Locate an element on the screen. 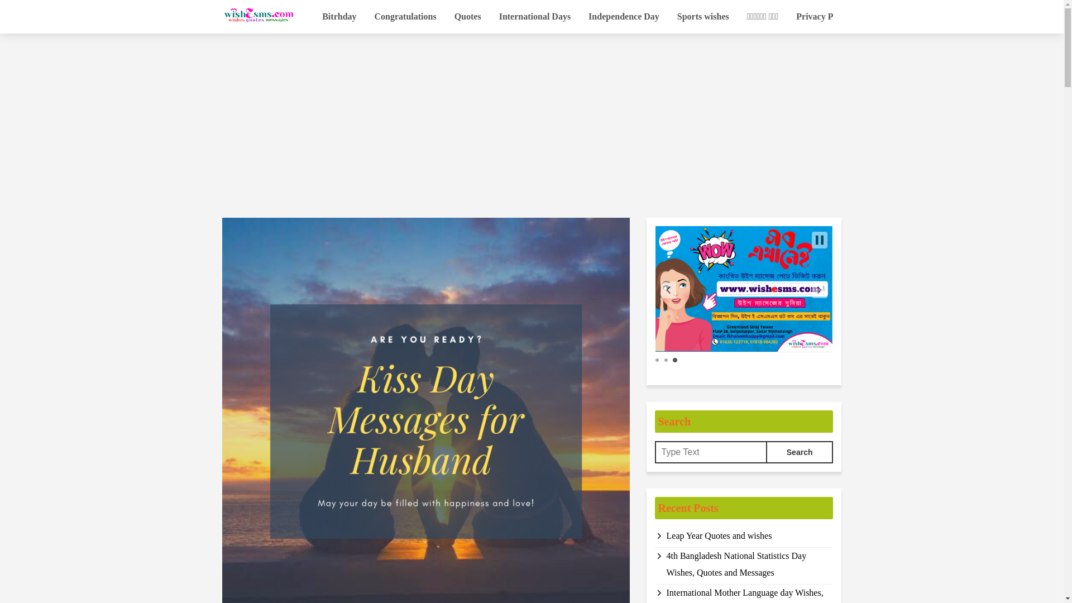 This screenshot has width=1072, height=603. Congratulations is located at coordinates (405, 17).